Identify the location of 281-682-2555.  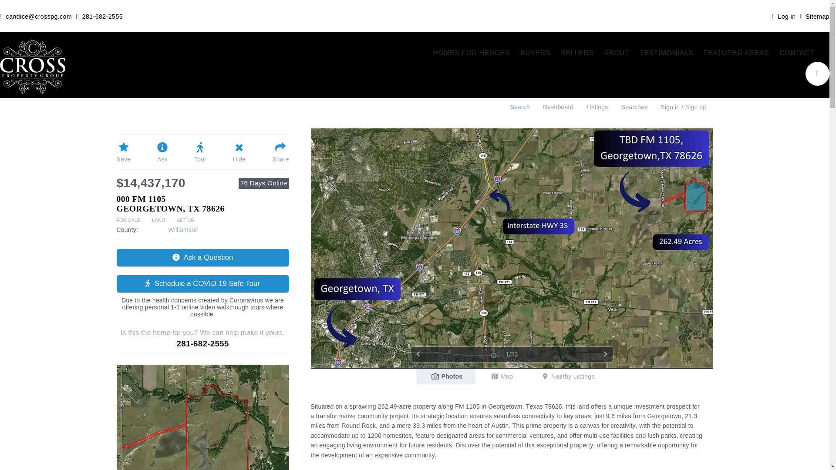
(99, 16).